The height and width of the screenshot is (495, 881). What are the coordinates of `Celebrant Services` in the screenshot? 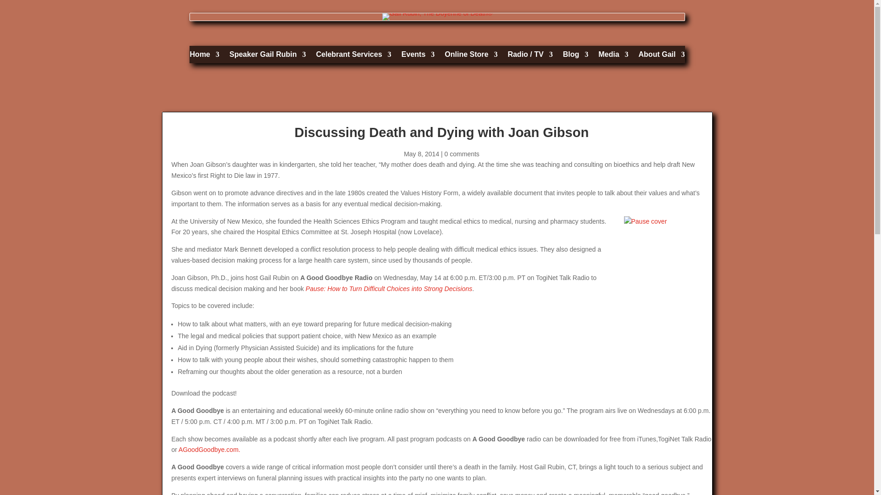 It's located at (353, 56).